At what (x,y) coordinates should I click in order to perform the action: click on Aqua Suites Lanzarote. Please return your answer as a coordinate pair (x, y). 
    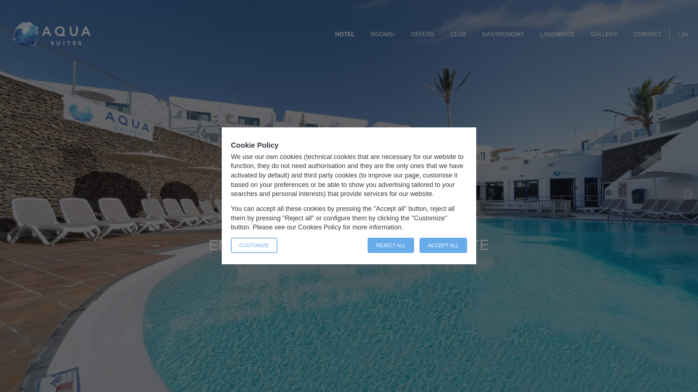
    Looking at the image, I should click on (52, 34).